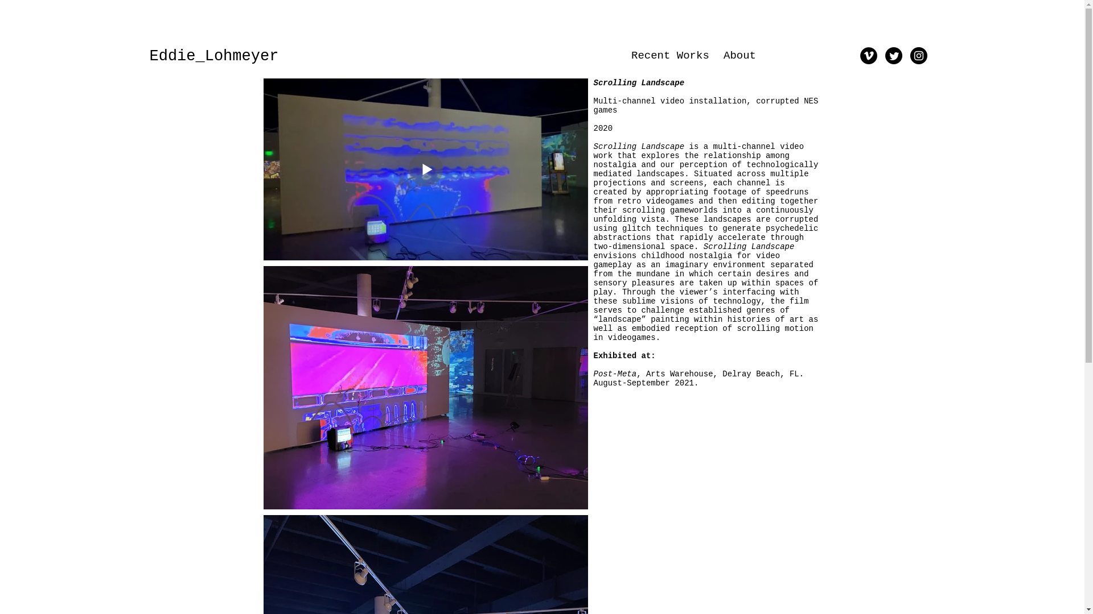 The height and width of the screenshot is (614, 1093). I want to click on About, so click(739, 55).